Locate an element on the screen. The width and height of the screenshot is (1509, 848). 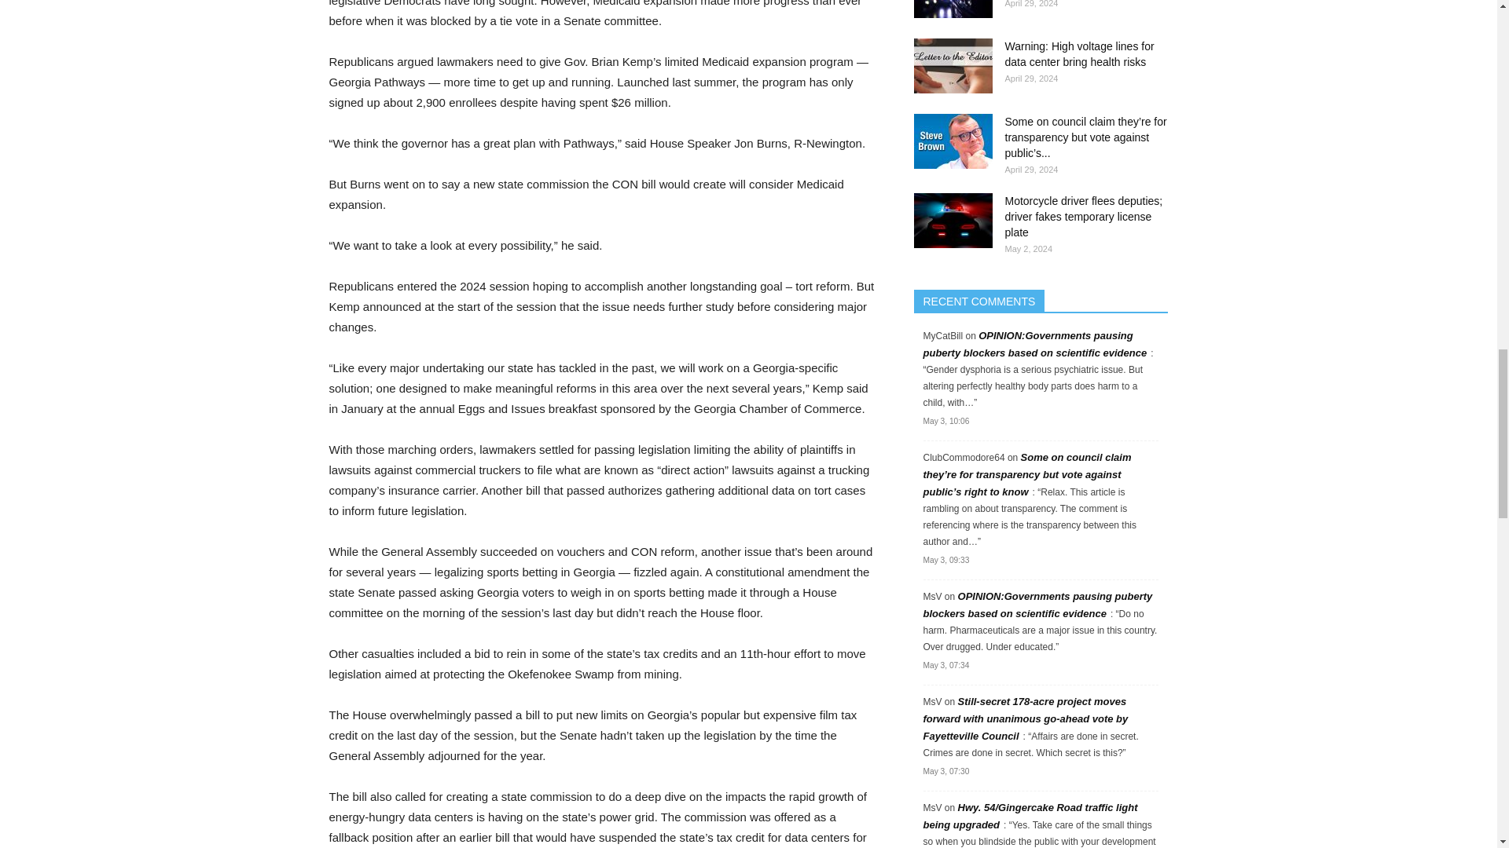
Another weekend, another batch of drug and alcohol arrests is located at coordinates (952, 9).